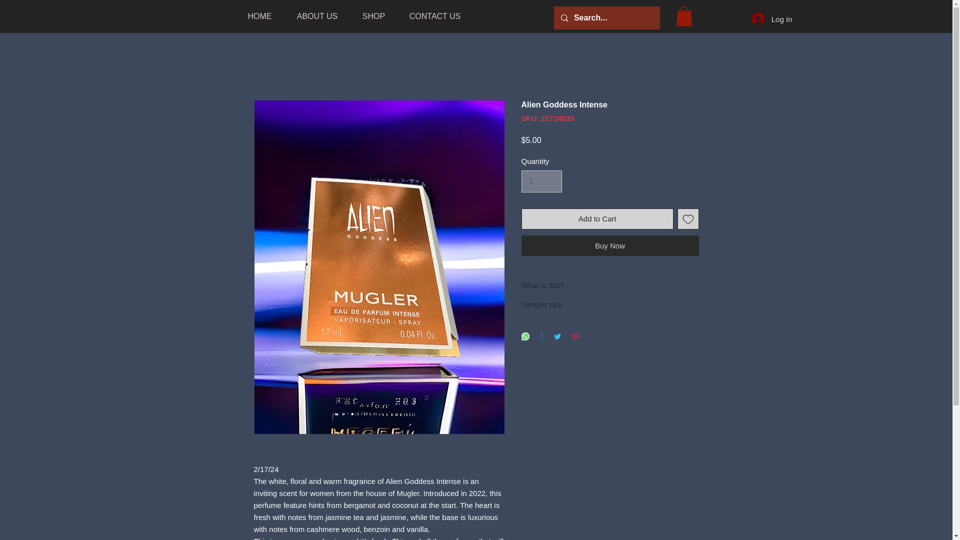 This screenshot has width=960, height=540. Describe the element at coordinates (610, 245) in the screenshot. I see `Buy Now` at that location.